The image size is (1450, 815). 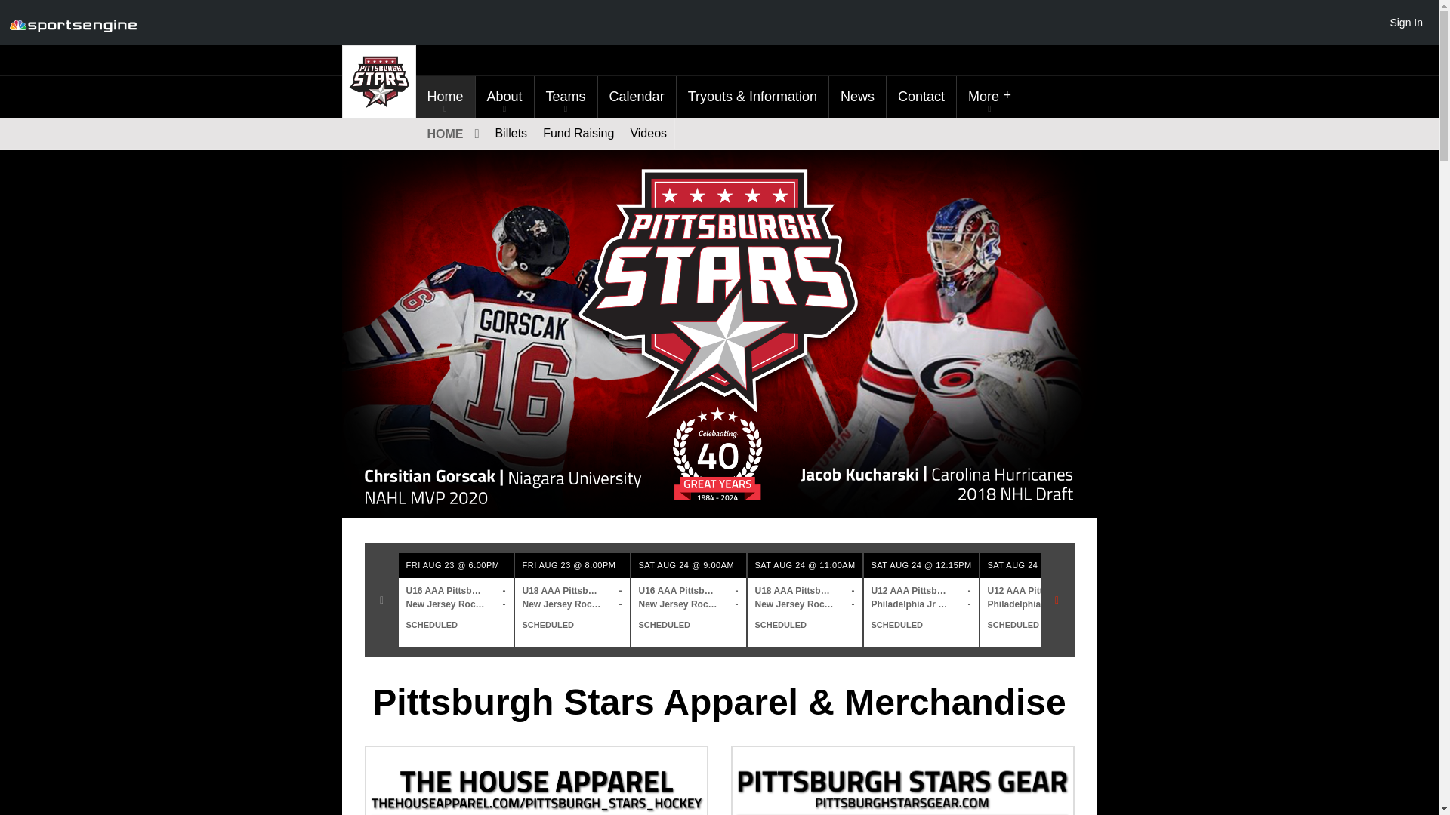 I want to click on Calendar, so click(x=636, y=97).